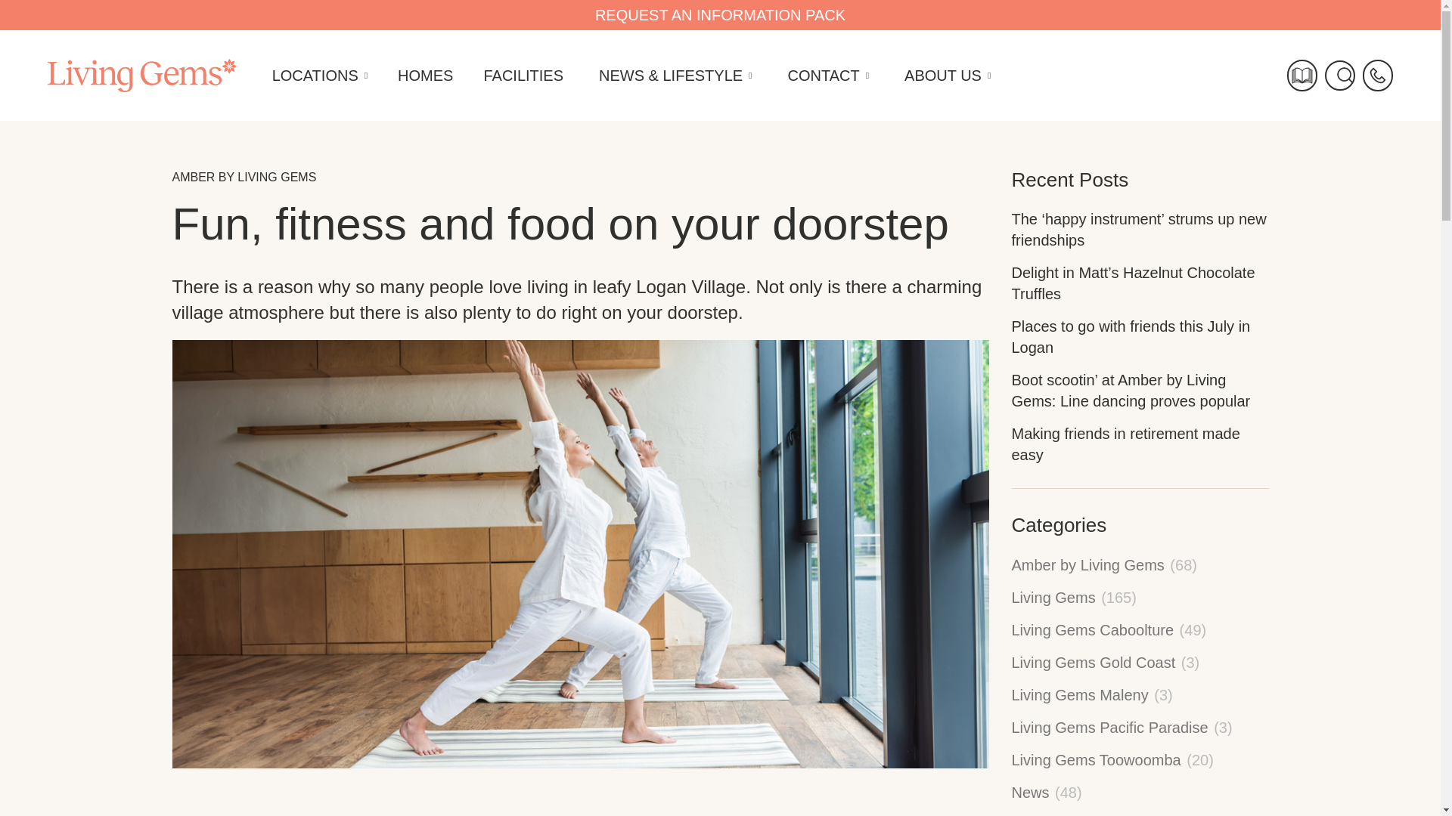 The height and width of the screenshot is (816, 1452). Describe the element at coordinates (244, 177) in the screenshot. I see `AMBER BY LIVING GEMS` at that location.